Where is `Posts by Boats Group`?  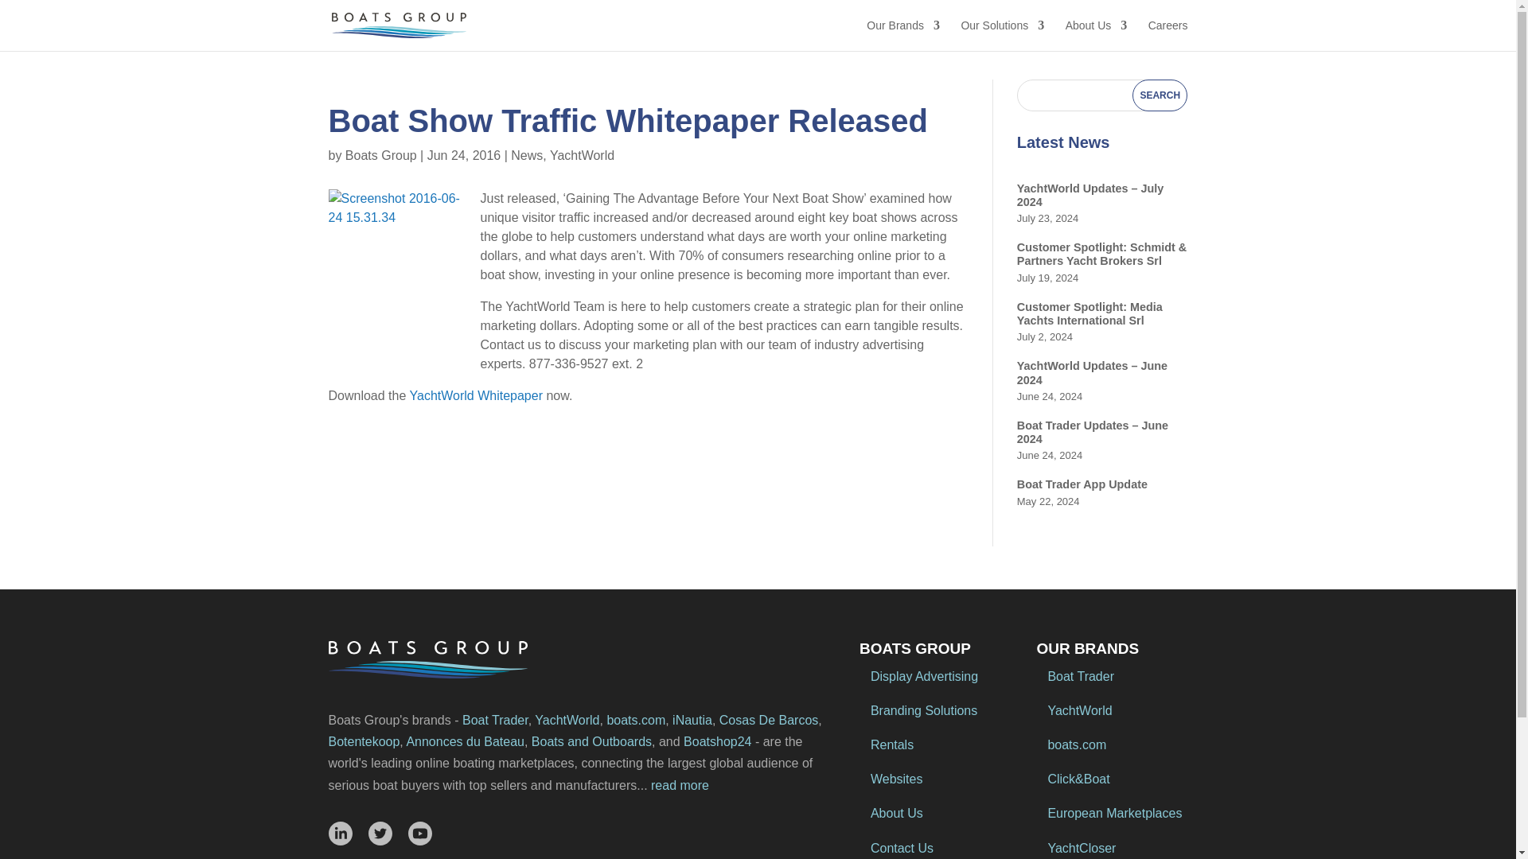 Posts by Boats Group is located at coordinates (380, 155).